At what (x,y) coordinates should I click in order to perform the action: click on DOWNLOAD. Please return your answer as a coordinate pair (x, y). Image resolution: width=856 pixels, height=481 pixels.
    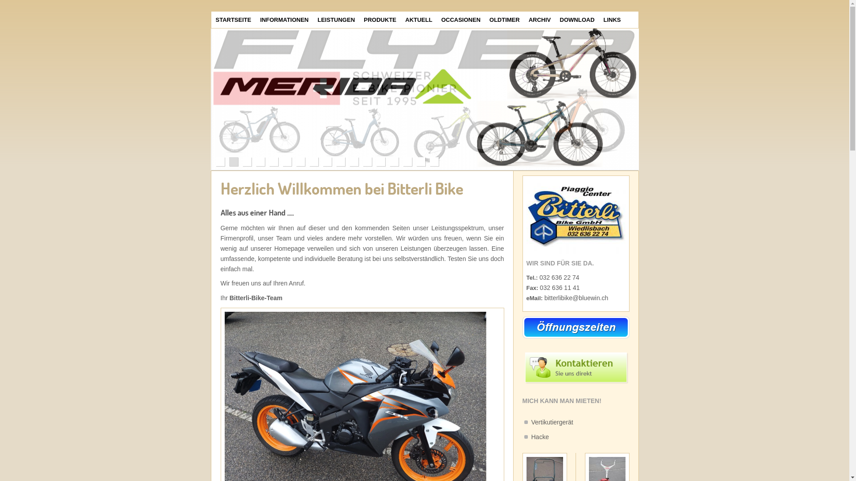
    Looking at the image, I should click on (577, 20).